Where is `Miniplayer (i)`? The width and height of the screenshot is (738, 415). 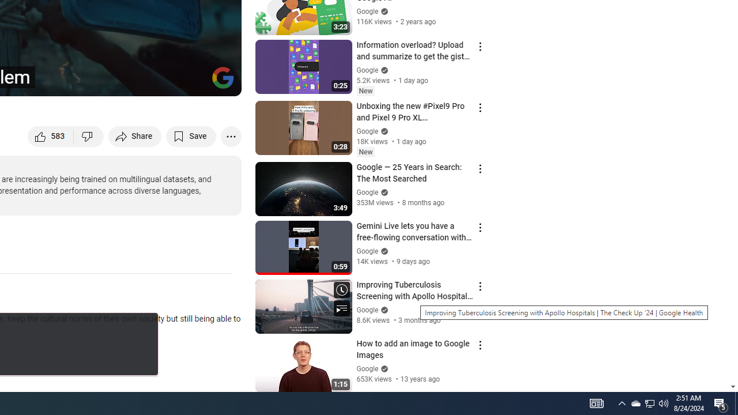 Miniplayer (i) is located at coordinates (165, 82).